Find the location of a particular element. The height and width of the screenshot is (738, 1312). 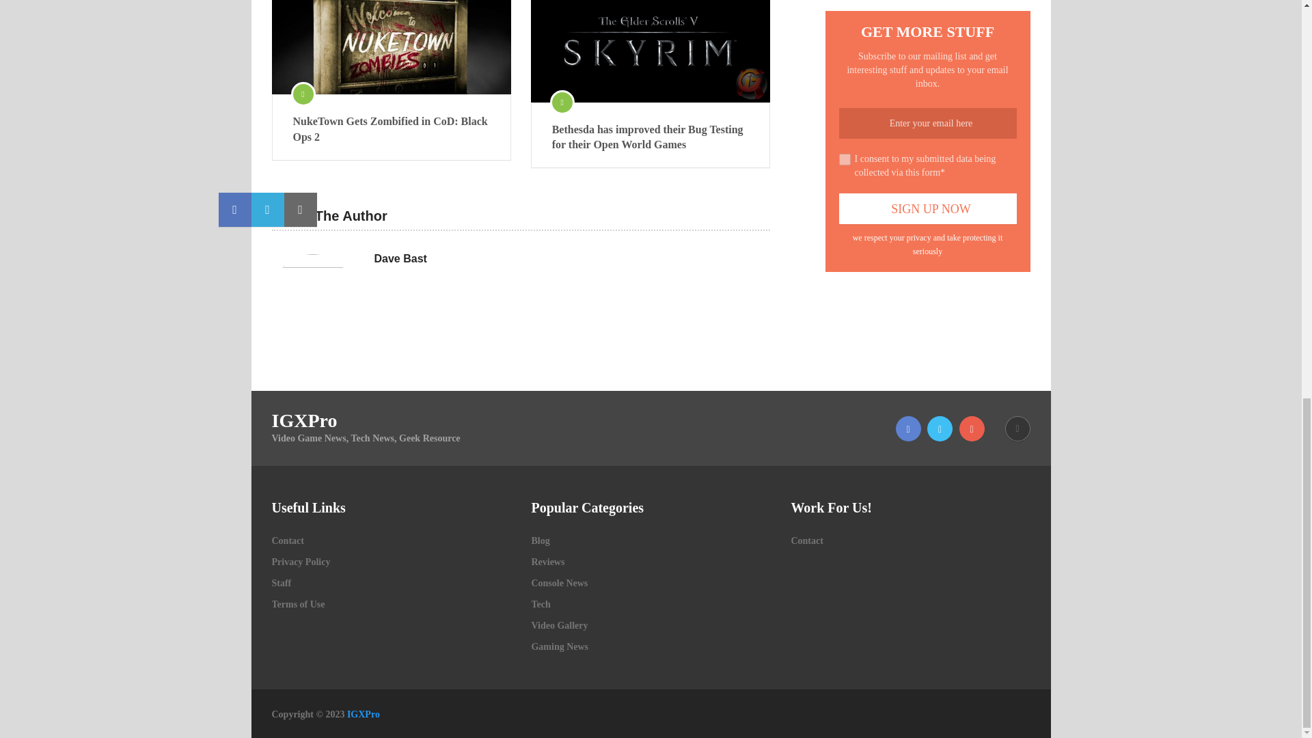

on is located at coordinates (845, 159).